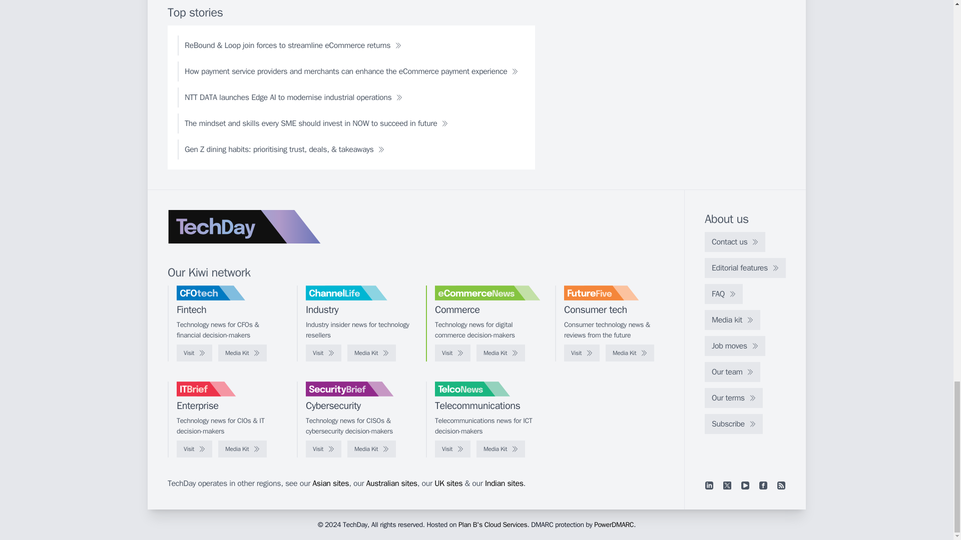 The width and height of the screenshot is (961, 540). I want to click on Media Kit, so click(371, 353).